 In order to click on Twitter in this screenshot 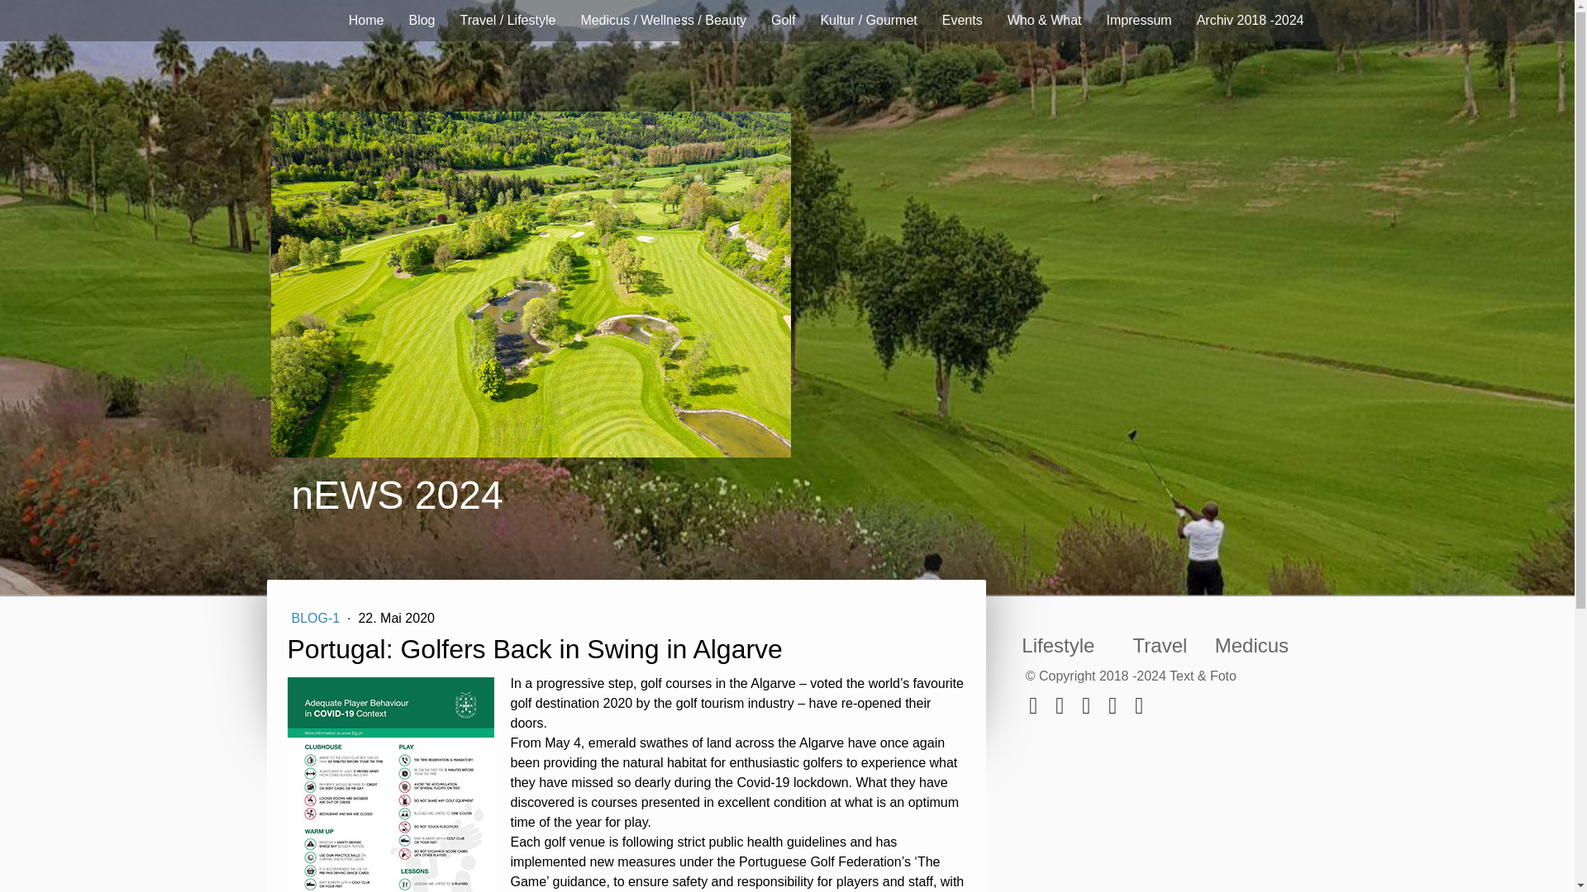, I will do `click(1060, 706)`.